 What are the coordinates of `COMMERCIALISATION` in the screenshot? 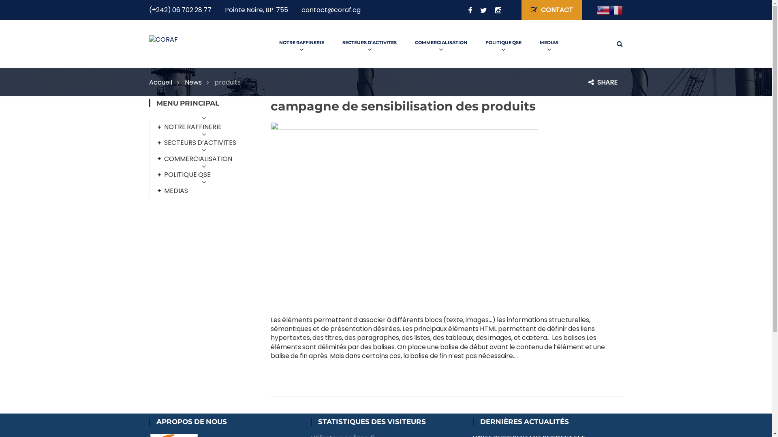 It's located at (441, 43).